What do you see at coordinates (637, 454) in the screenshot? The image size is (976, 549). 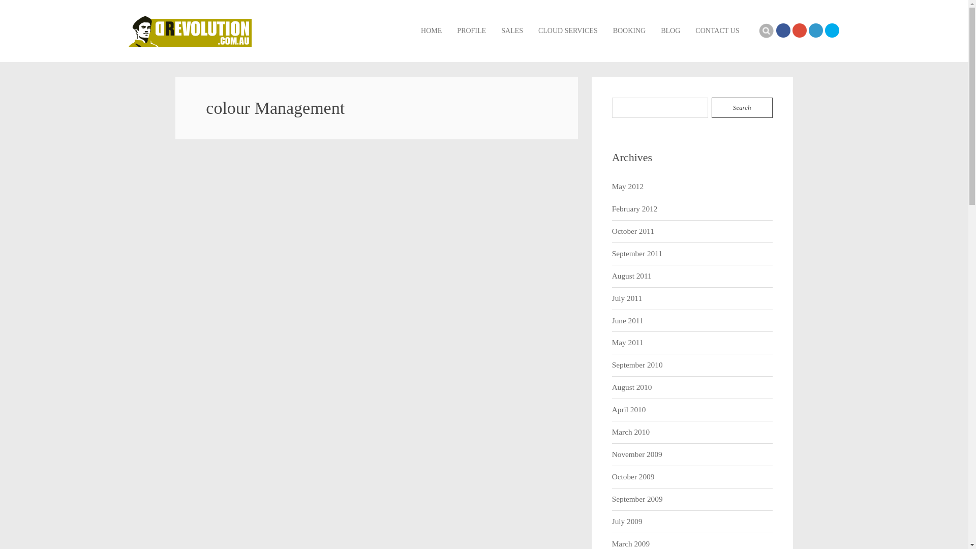 I see `November 2009` at bounding box center [637, 454].